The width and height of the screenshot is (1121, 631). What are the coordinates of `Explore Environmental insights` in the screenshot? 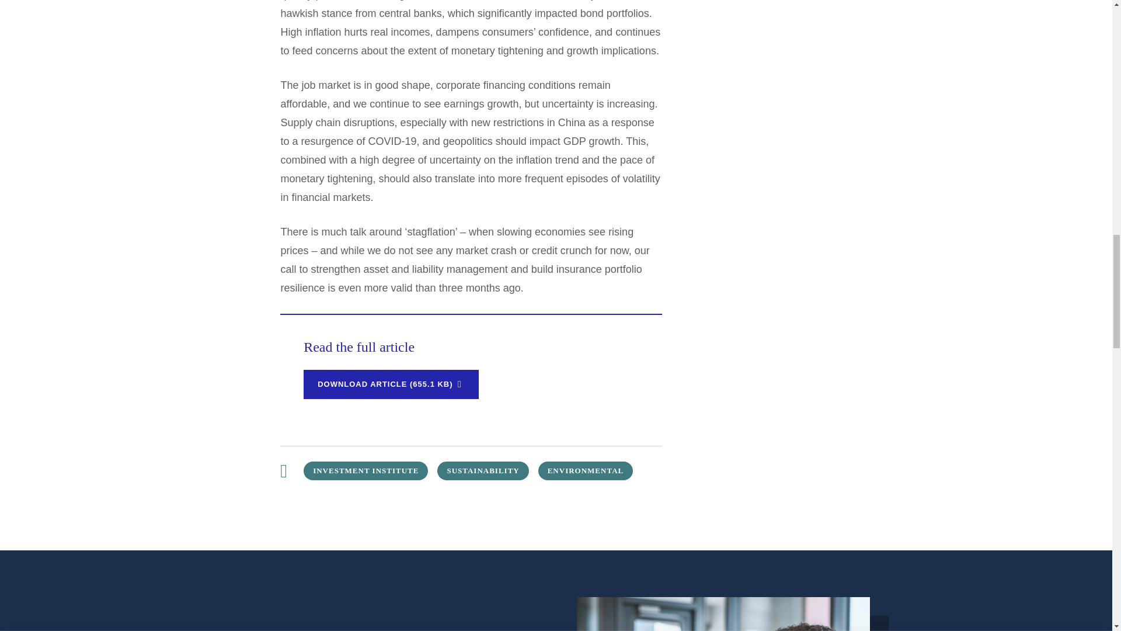 It's located at (585, 470).